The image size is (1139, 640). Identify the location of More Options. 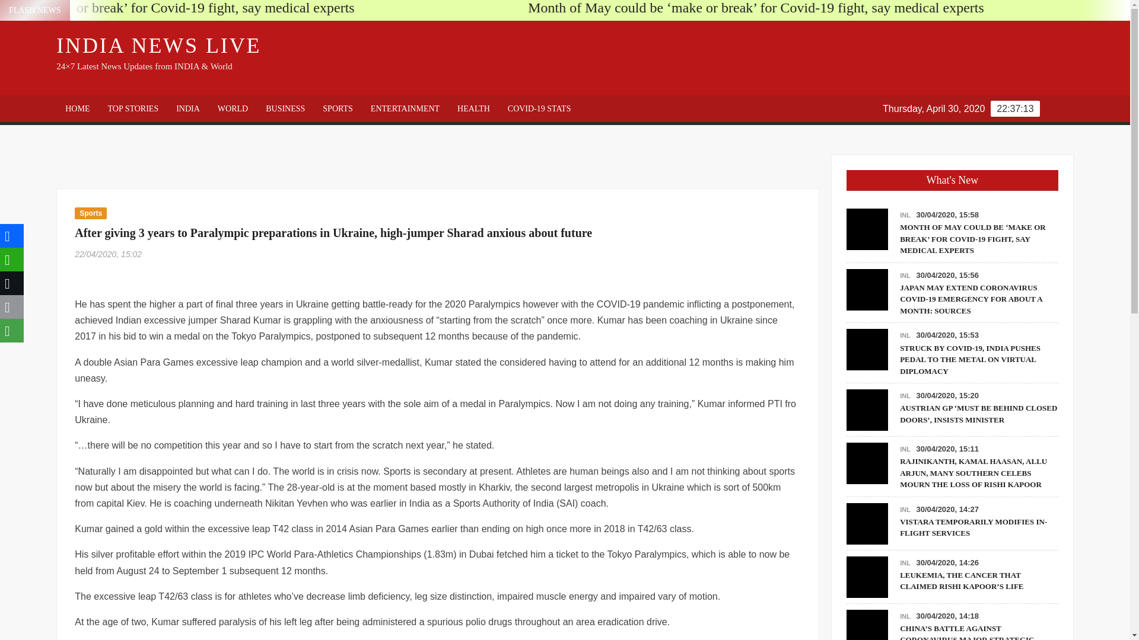
(12, 330).